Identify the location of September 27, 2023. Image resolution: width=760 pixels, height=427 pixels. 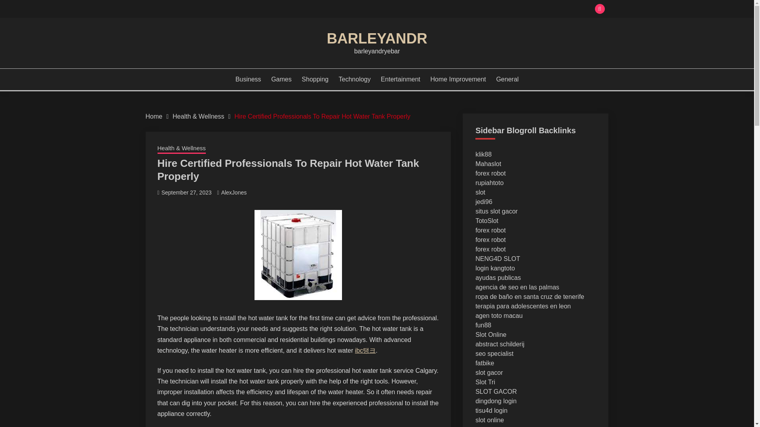
(186, 192).